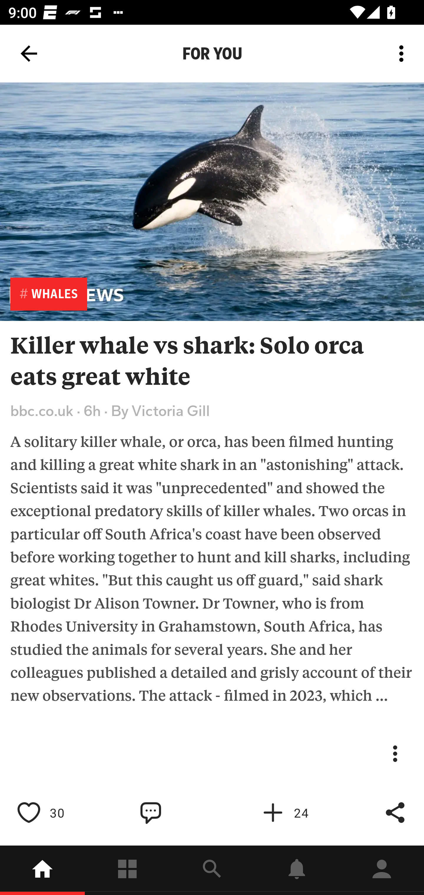  I want to click on FOR YOU, so click(212, 54).